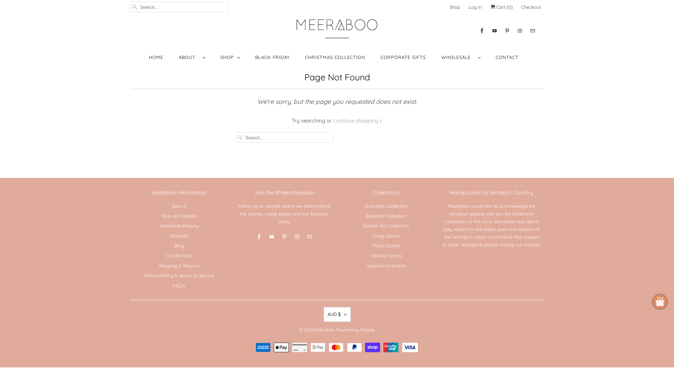  What do you see at coordinates (179, 206) in the screenshot?
I see `Search` at bounding box center [179, 206].